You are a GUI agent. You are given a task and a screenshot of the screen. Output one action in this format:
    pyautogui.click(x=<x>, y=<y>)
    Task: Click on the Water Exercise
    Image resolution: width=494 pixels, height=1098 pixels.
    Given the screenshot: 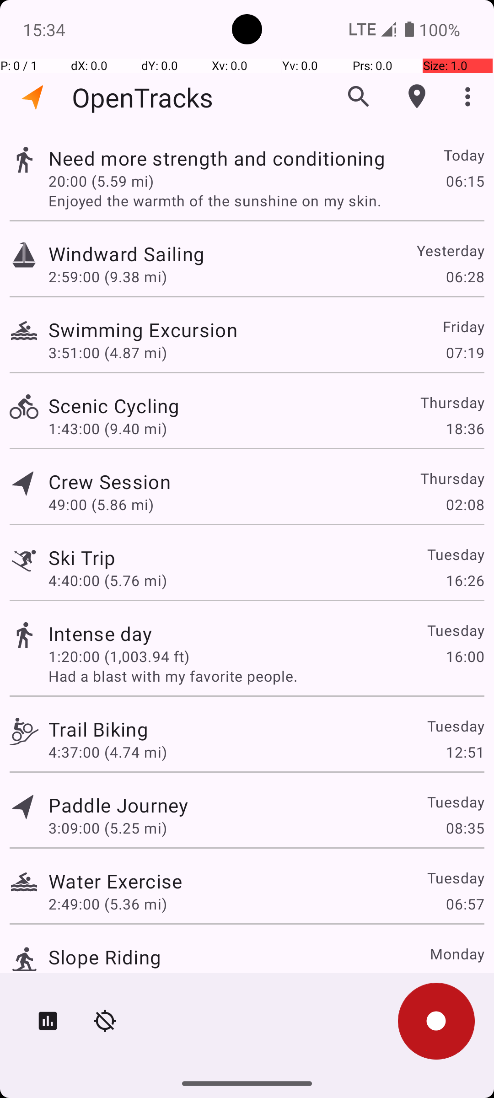 What is the action you would take?
    pyautogui.click(x=115, y=881)
    